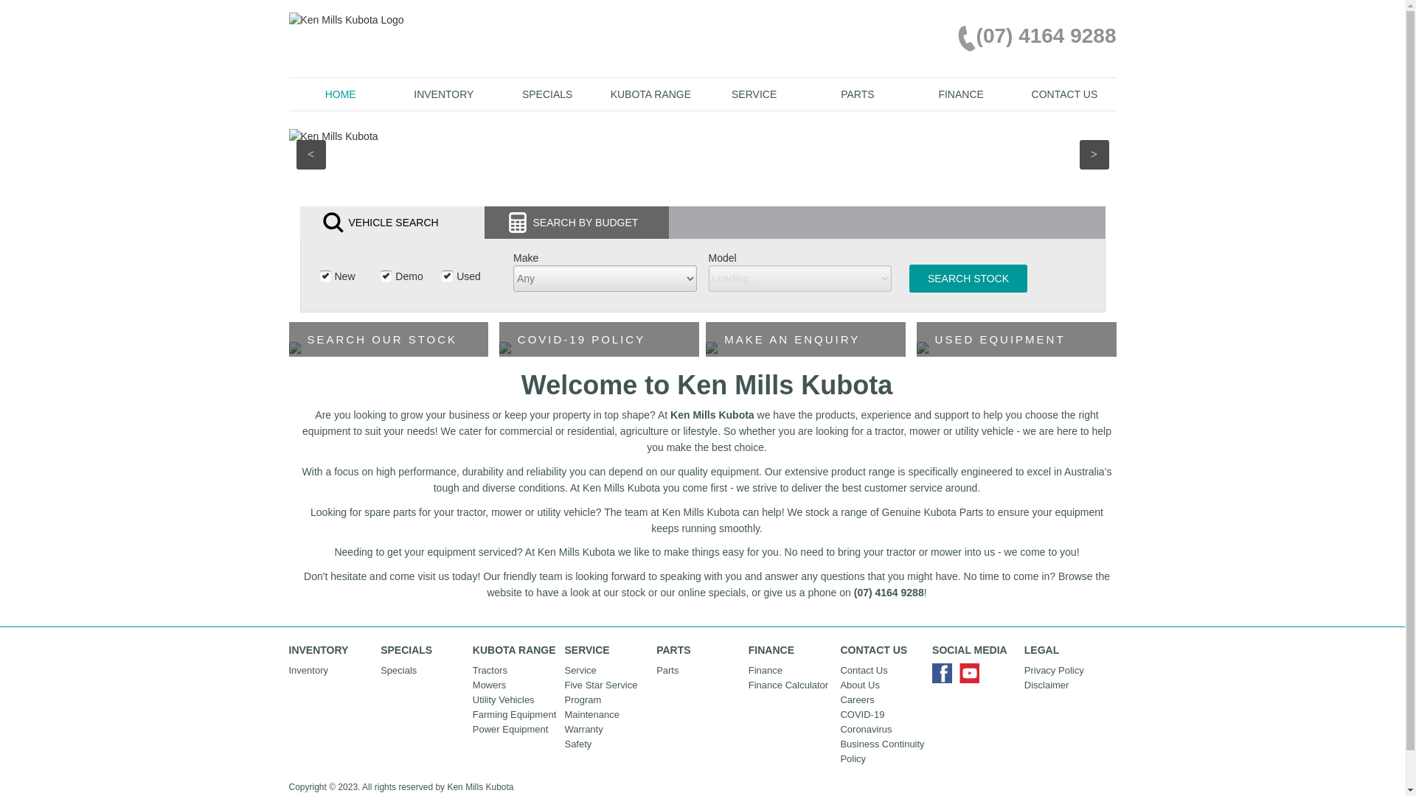 The width and height of the screenshot is (1416, 796). I want to click on facebook, so click(945, 677).